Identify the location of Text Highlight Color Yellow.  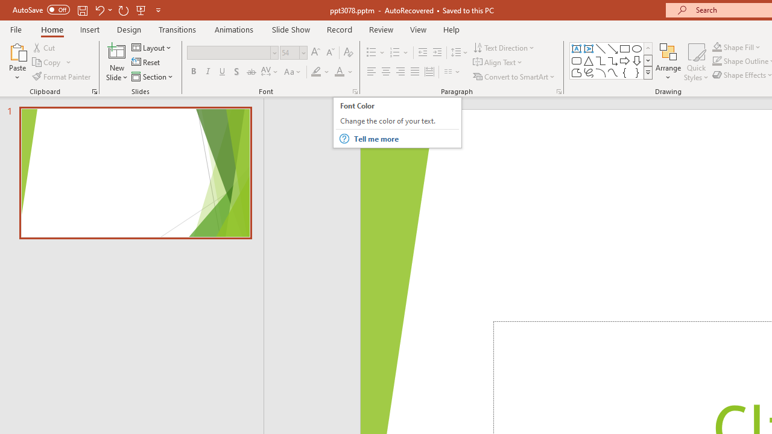
(316, 72).